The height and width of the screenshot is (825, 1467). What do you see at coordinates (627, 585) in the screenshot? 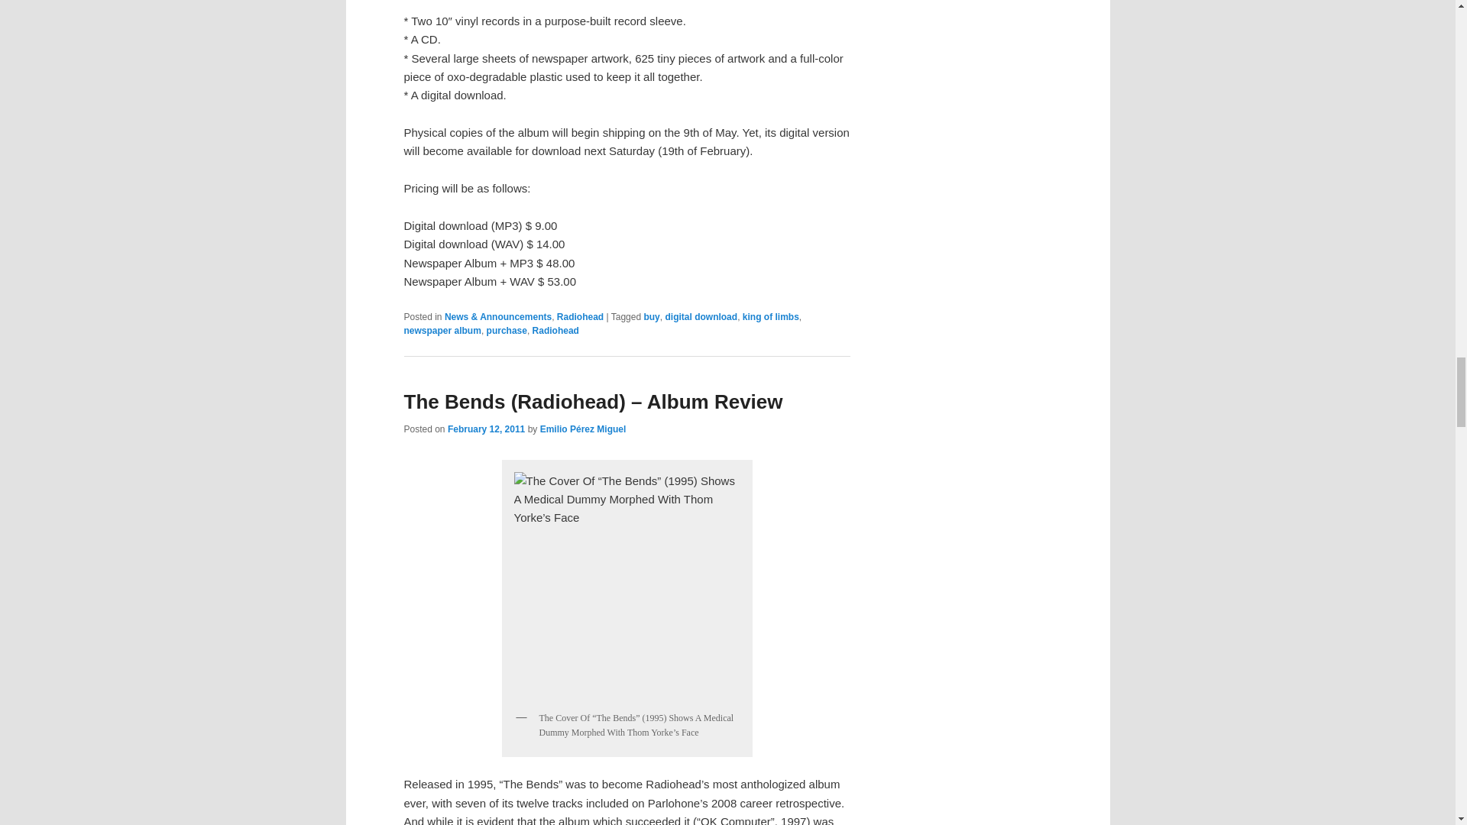
I see `radiohead the bends` at bounding box center [627, 585].